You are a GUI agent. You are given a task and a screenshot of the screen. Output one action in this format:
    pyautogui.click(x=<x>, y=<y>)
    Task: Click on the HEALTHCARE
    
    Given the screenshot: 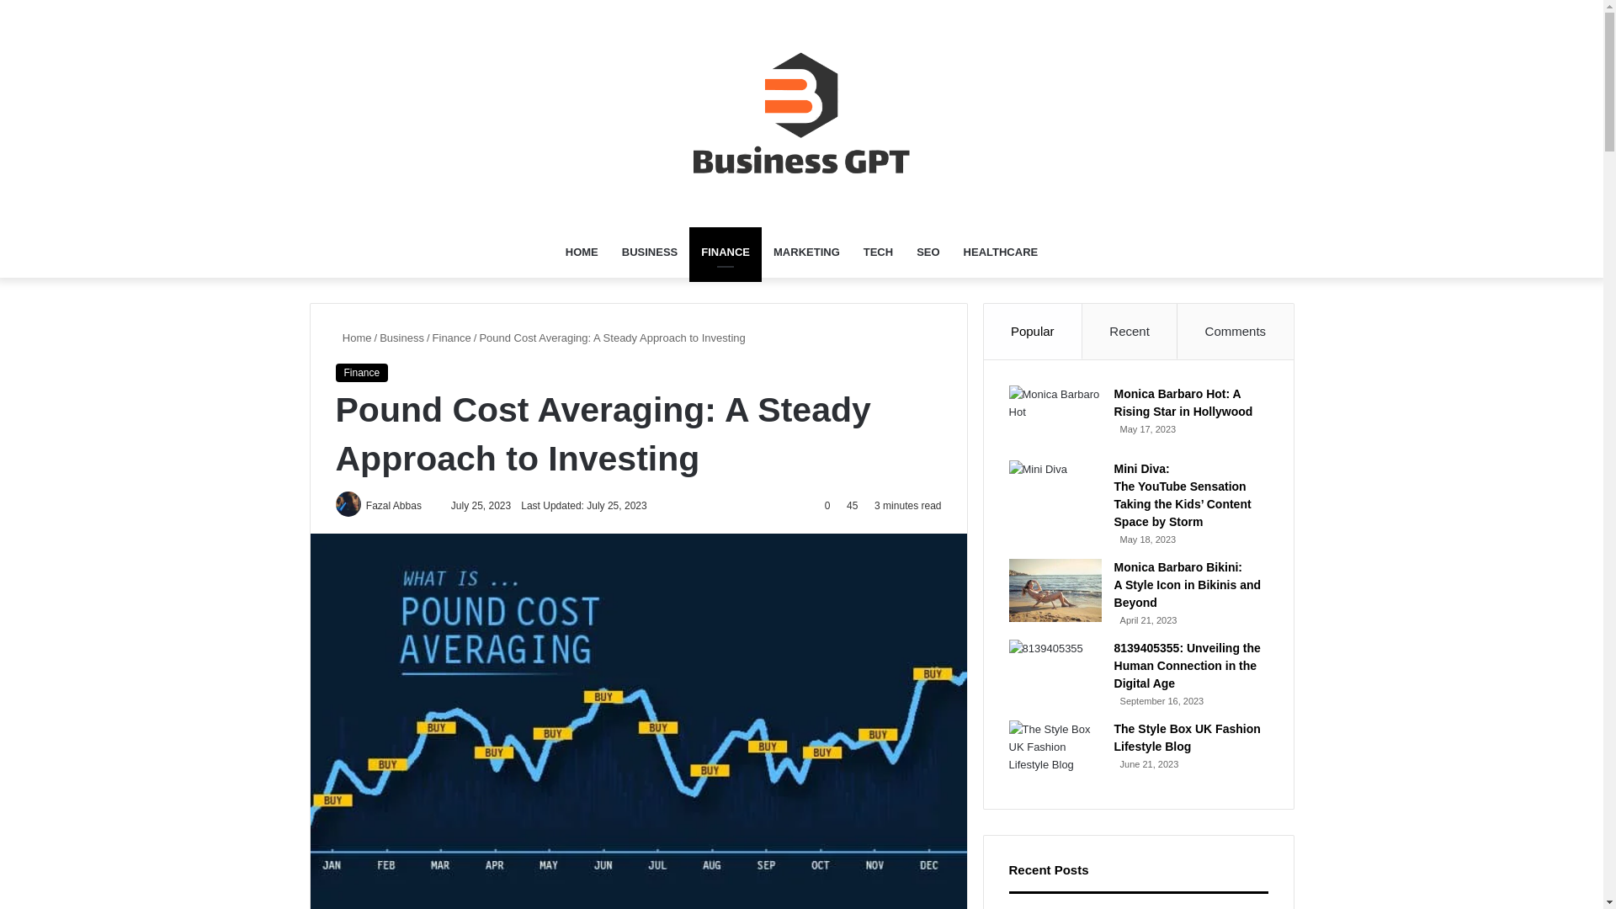 What is the action you would take?
    pyautogui.click(x=1001, y=252)
    